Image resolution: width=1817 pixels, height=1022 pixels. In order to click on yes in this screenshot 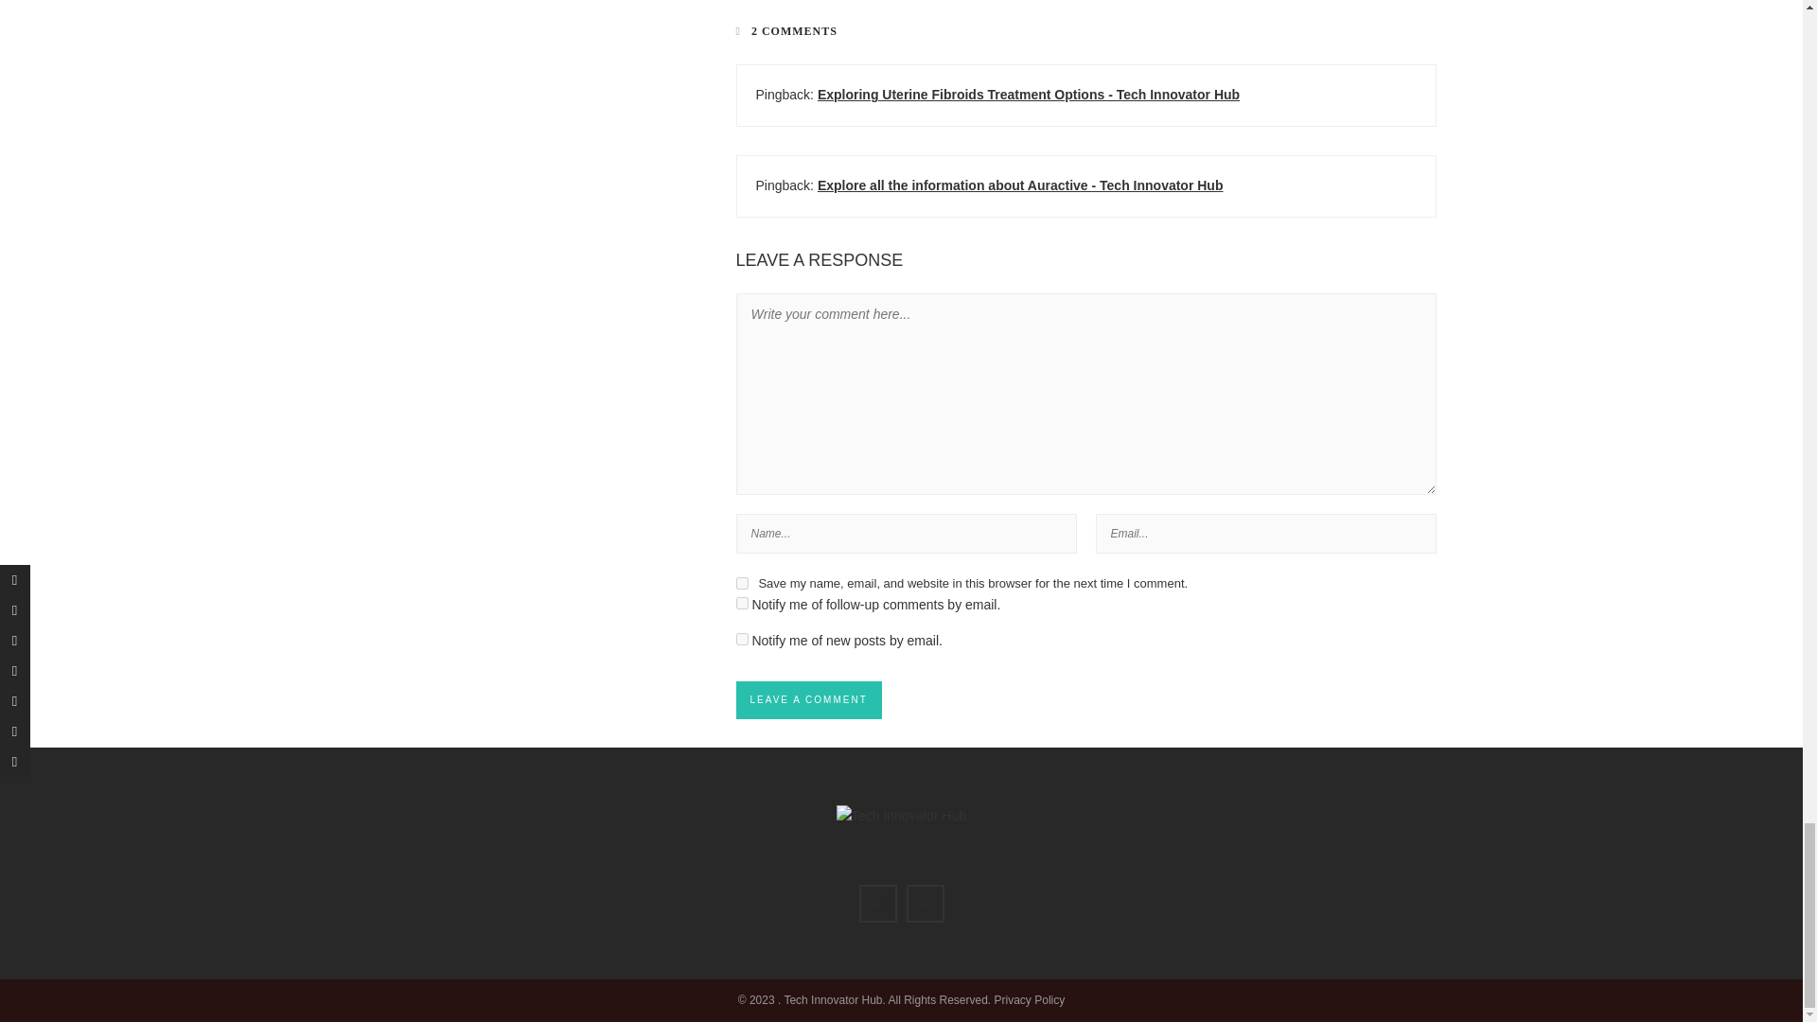, I will do `click(742, 583)`.